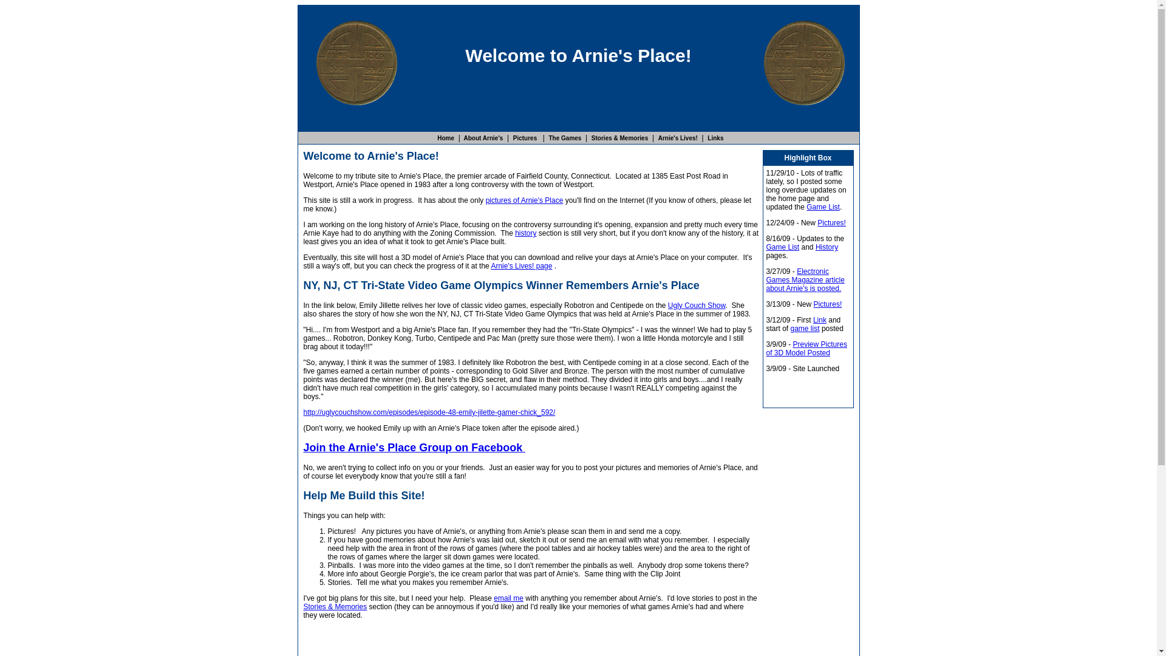 Image resolution: width=1166 pixels, height=656 pixels. I want to click on Ugly Couch Show, so click(697, 305).